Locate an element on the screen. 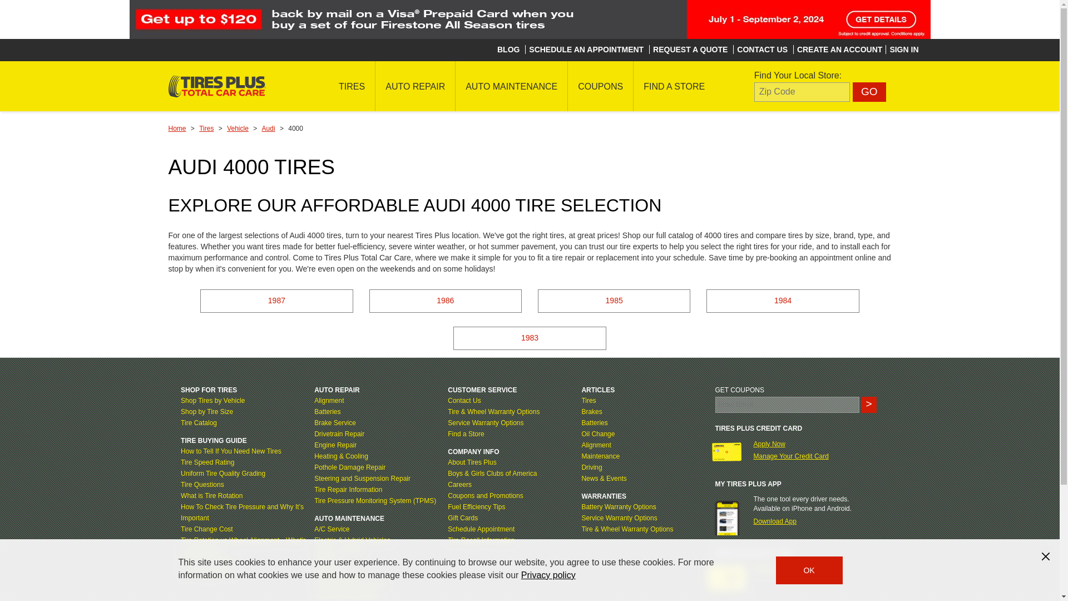  REQUEST A QUOTE is located at coordinates (690, 50).